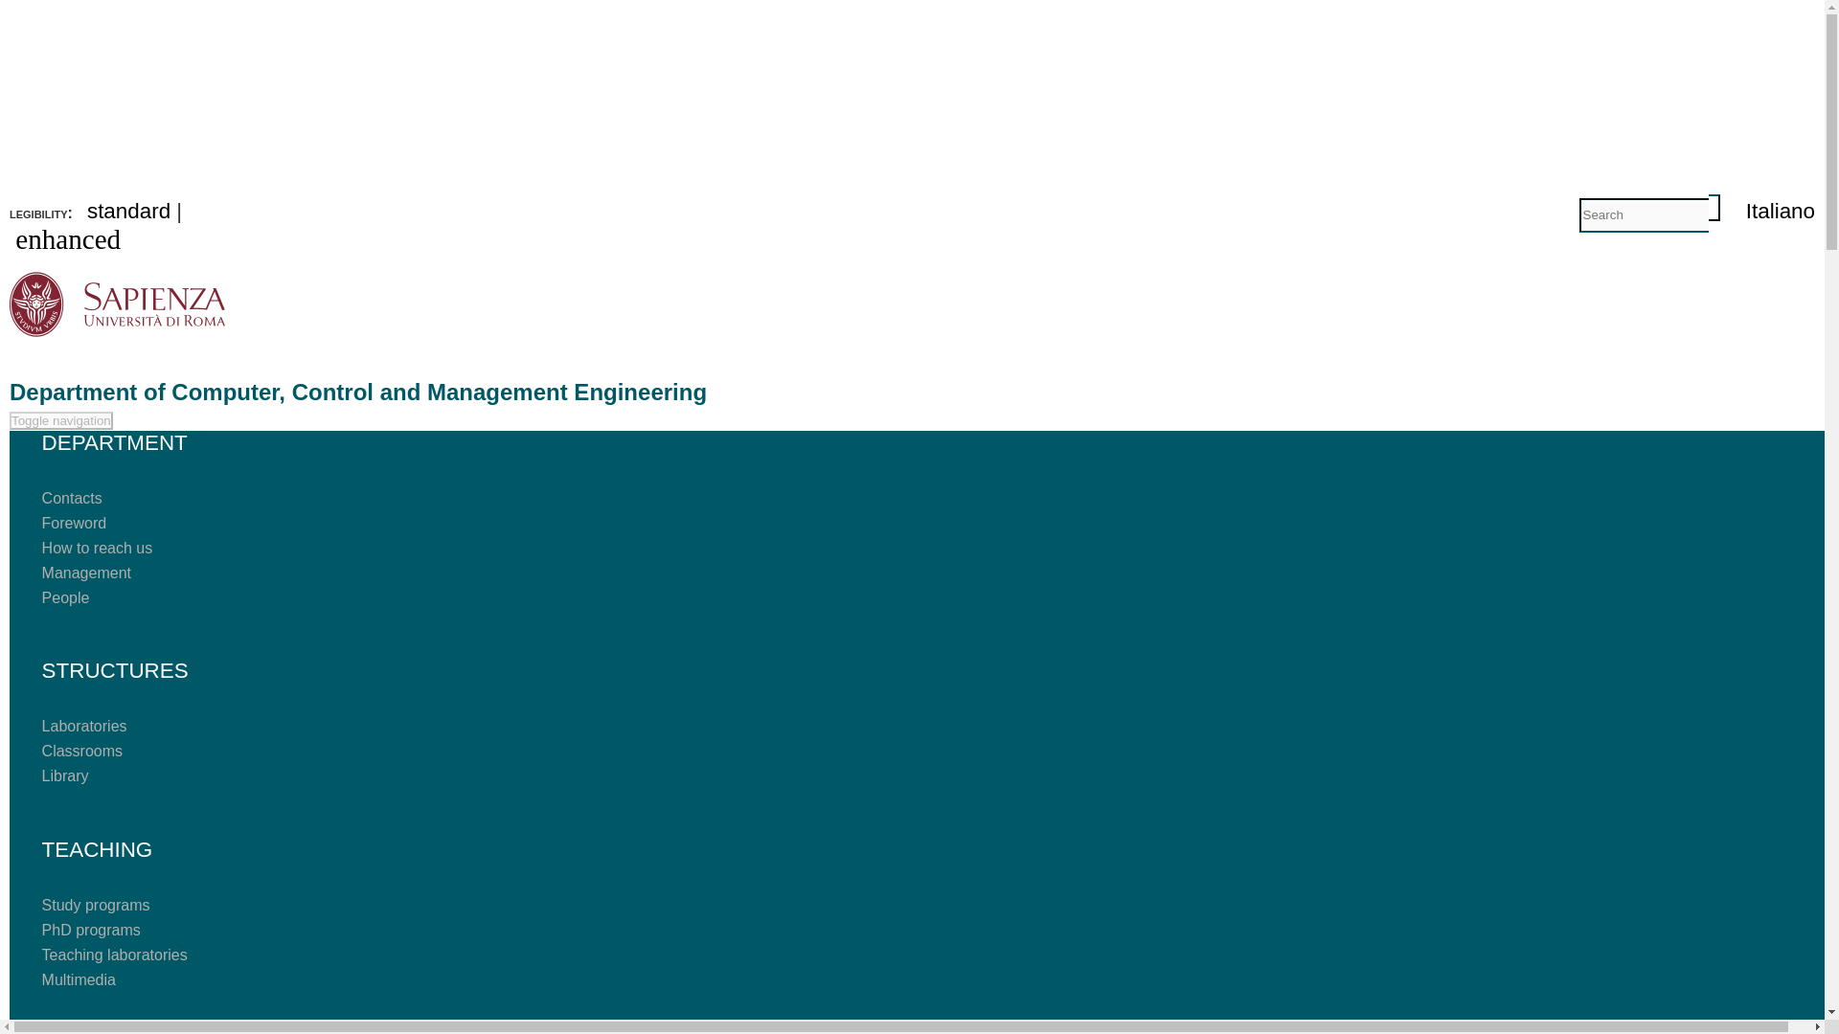  I want to click on PhD programs, so click(92, 930).